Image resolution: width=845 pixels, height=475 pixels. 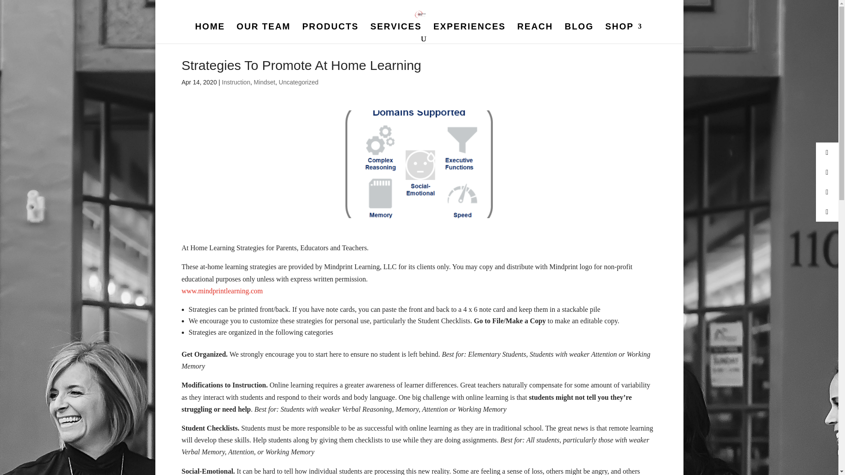 I want to click on Instruction, so click(x=236, y=82).